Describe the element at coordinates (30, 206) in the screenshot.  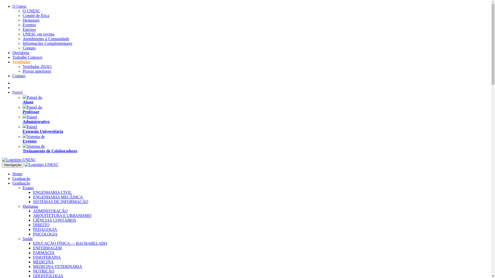
I see `Humanas` at that location.